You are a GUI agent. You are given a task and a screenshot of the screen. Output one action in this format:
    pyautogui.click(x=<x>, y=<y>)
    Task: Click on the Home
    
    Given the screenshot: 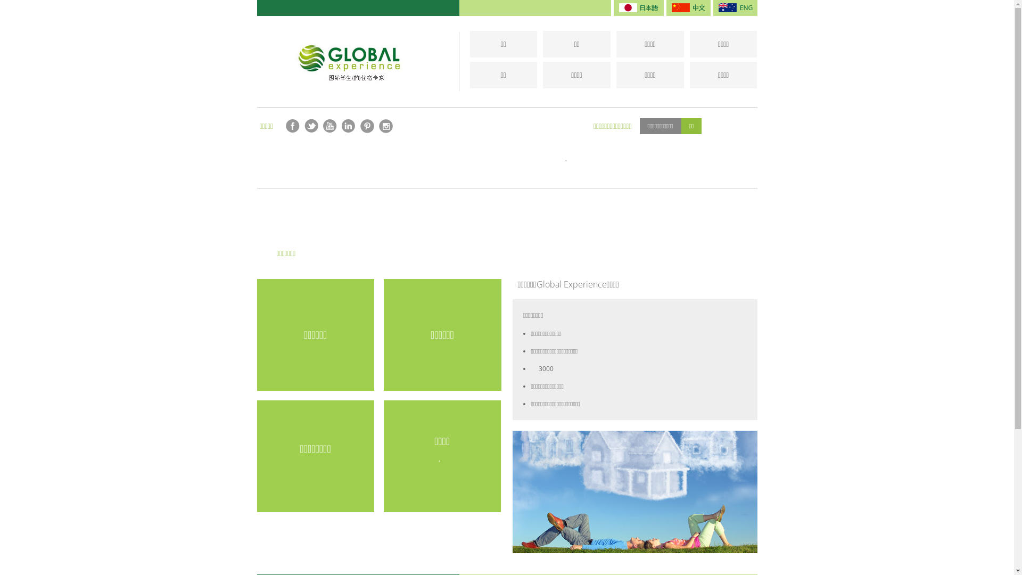 What is the action you would take?
    pyautogui.click(x=358, y=62)
    